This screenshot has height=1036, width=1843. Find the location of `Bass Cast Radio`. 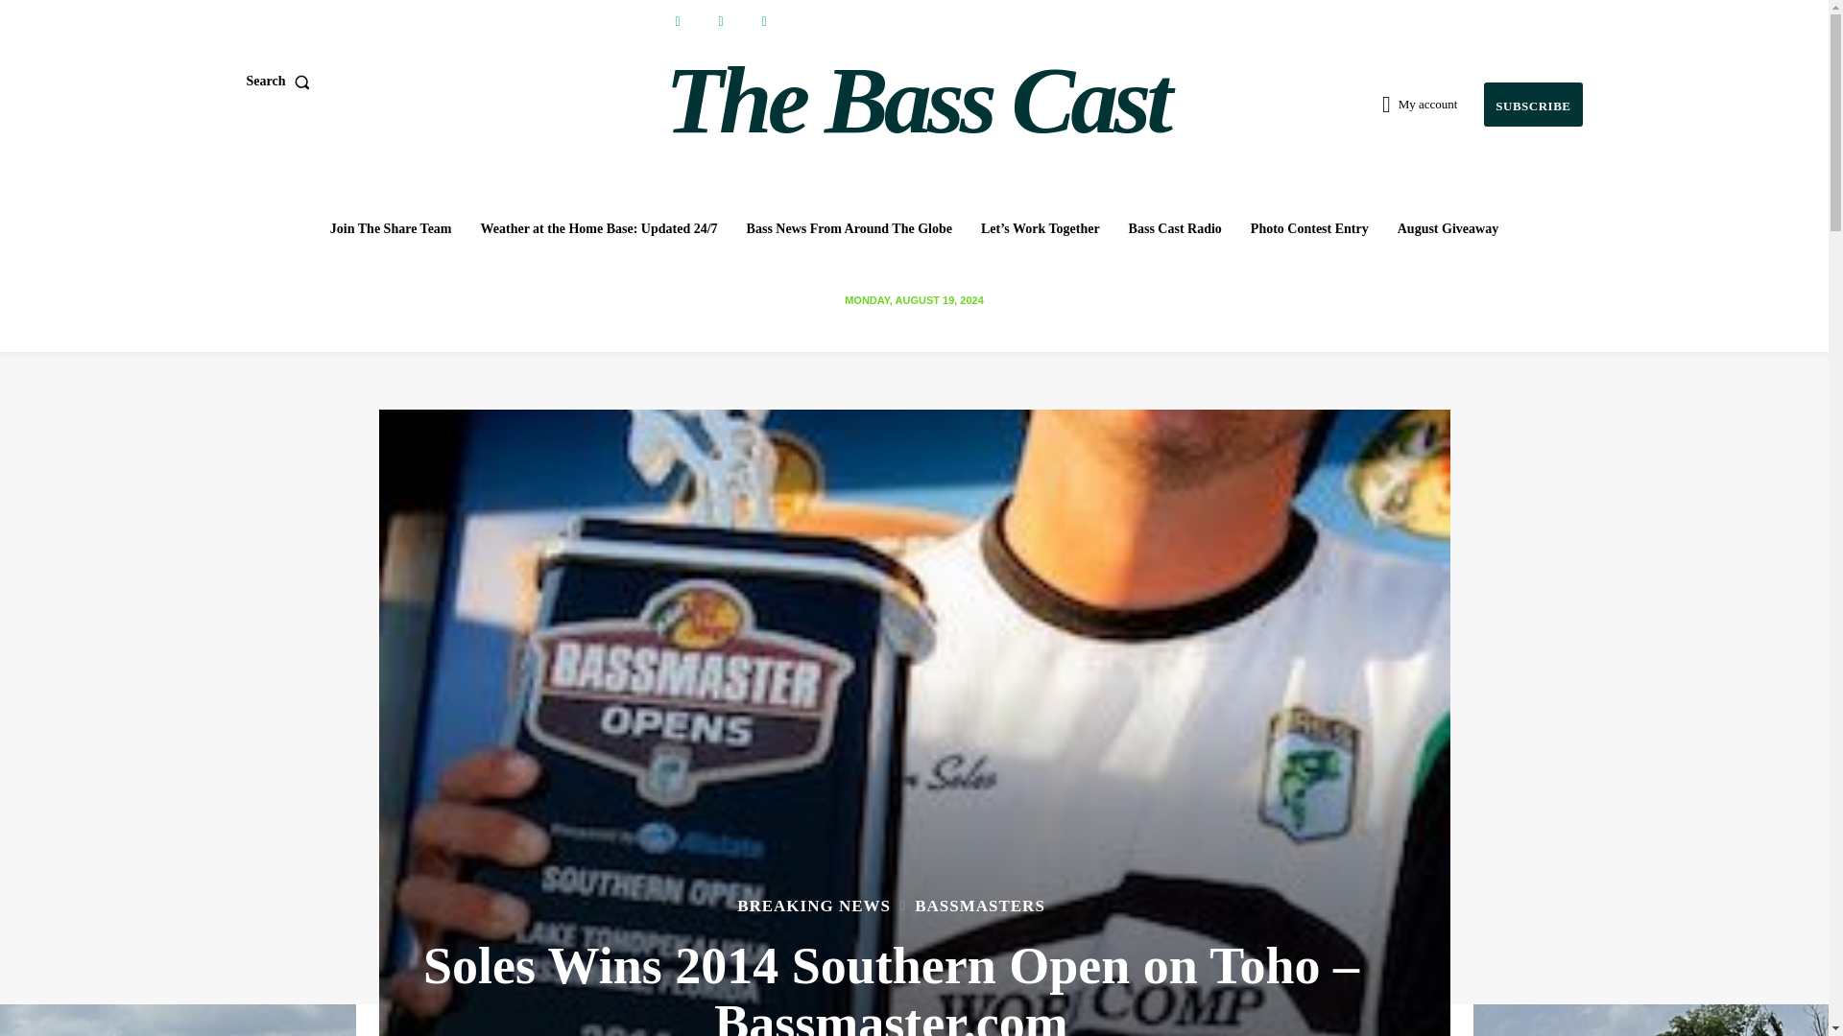

Bass Cast Radio is located at coordinates (1175, 229).